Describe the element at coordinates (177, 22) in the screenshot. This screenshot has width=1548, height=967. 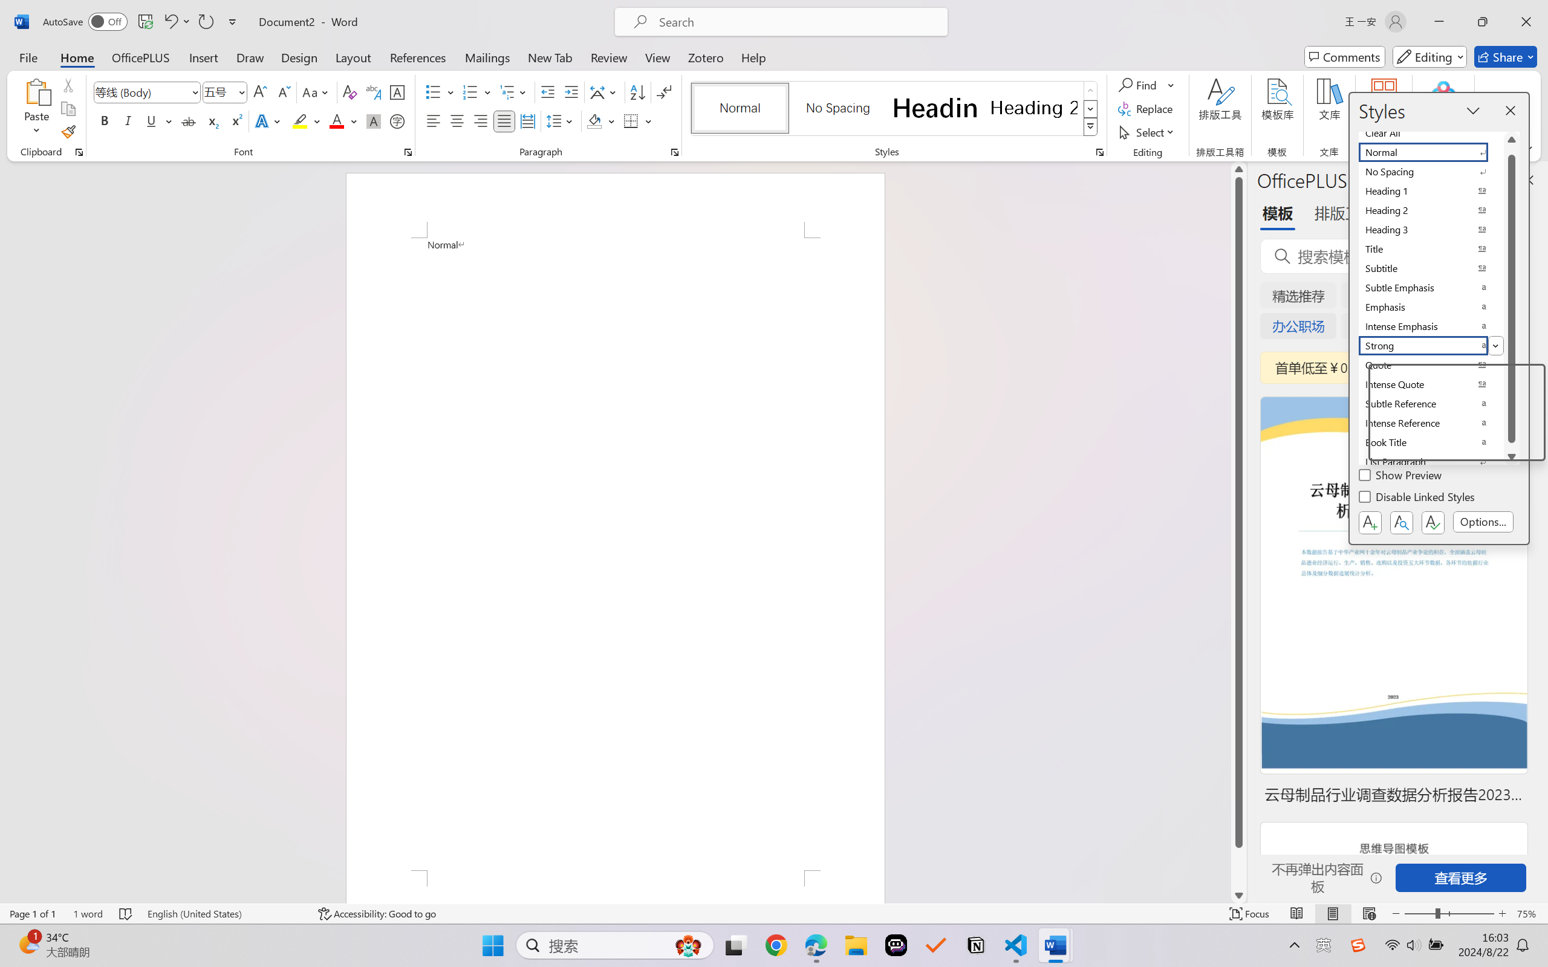
I see `Undo Apply Quick Style` at that location.